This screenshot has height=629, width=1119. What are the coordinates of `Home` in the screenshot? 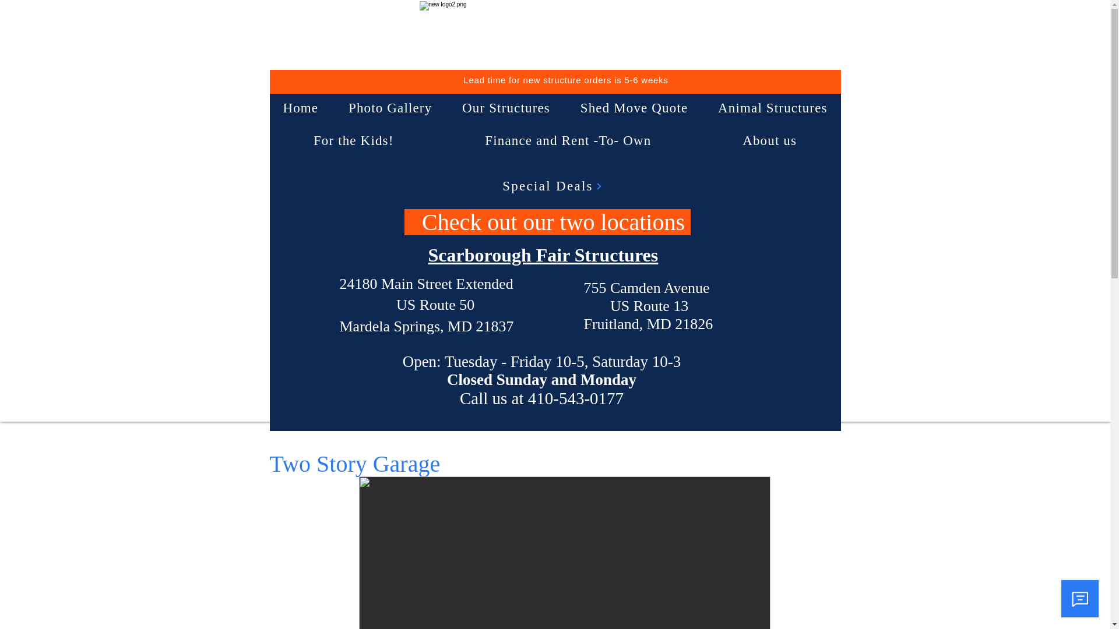 It's located at (301, 108).